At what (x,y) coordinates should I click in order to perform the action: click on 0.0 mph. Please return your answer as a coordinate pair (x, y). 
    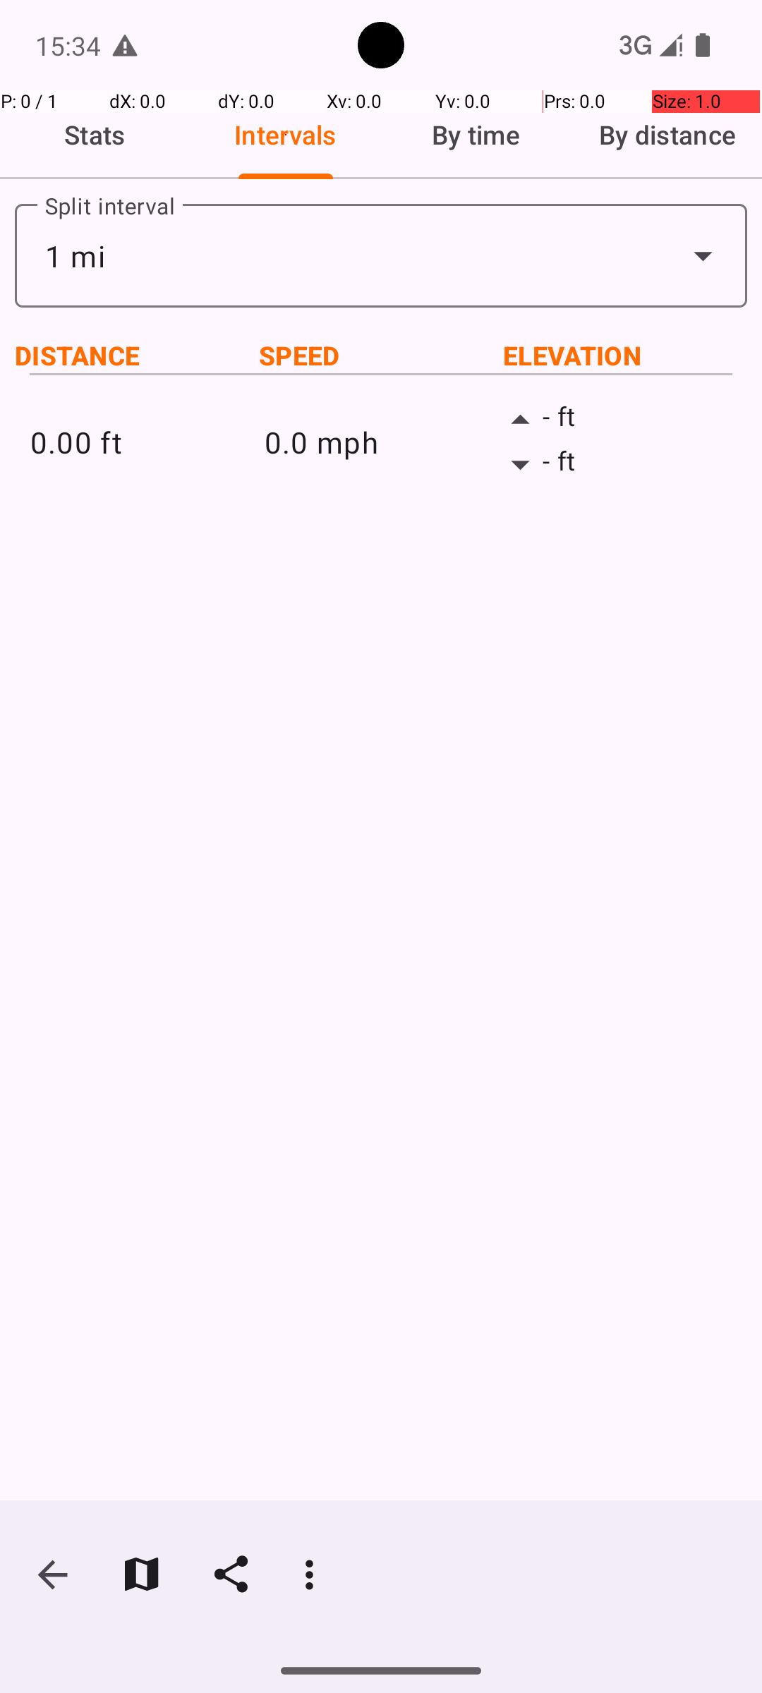
    Looking at the image, I should click on (381, 442).